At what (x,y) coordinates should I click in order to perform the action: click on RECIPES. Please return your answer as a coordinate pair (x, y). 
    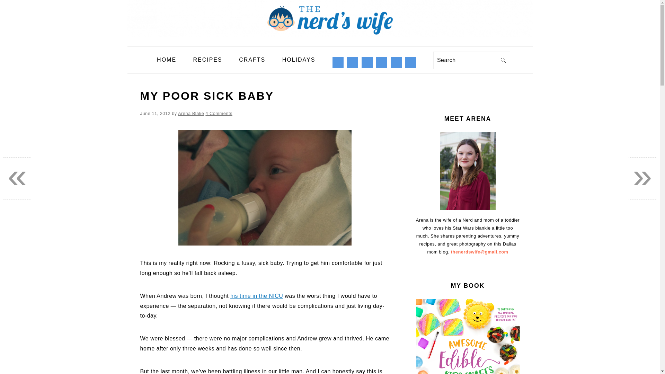
    Looking at the image, I should click on (208, 60).